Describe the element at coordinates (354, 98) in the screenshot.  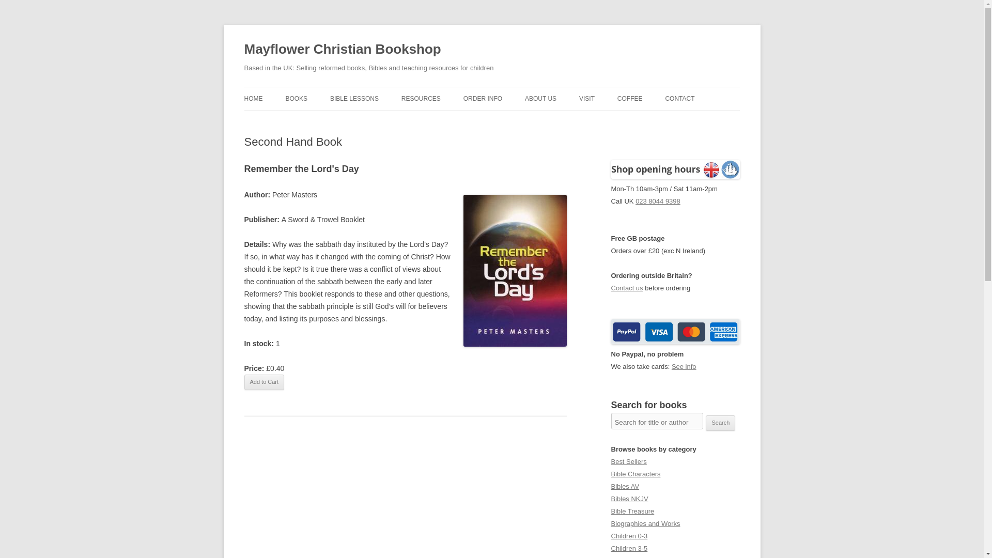
I see `BIBLE LESSONS` at that location.